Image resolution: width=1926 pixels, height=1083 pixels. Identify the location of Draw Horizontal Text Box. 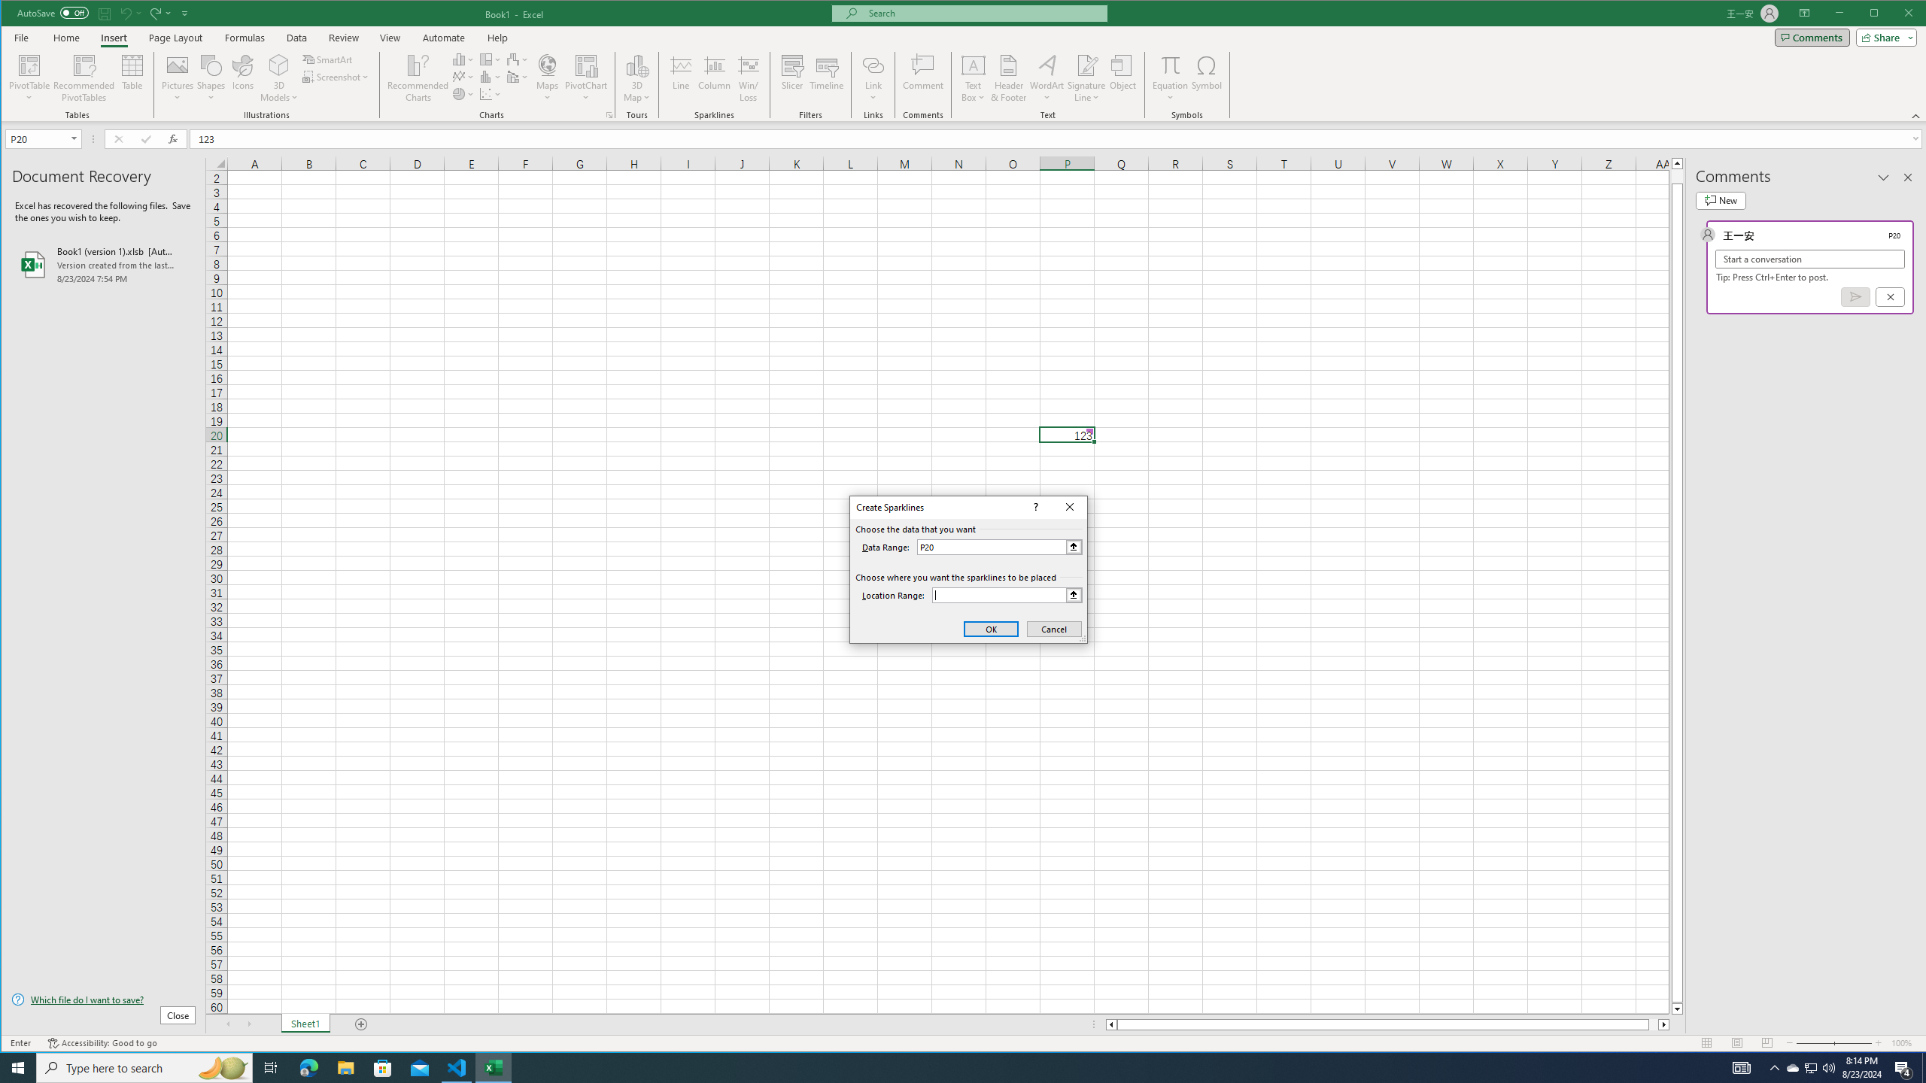
(974, 65).